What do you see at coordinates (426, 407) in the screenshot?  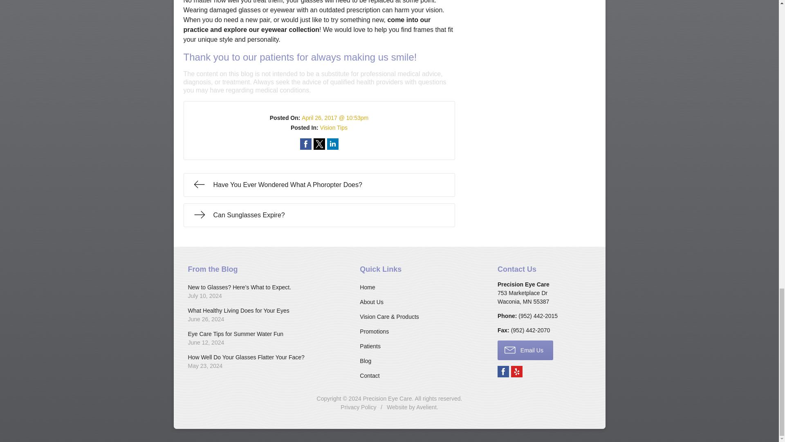 I see `Powered by Avelient` at bounding box center [426, 407].